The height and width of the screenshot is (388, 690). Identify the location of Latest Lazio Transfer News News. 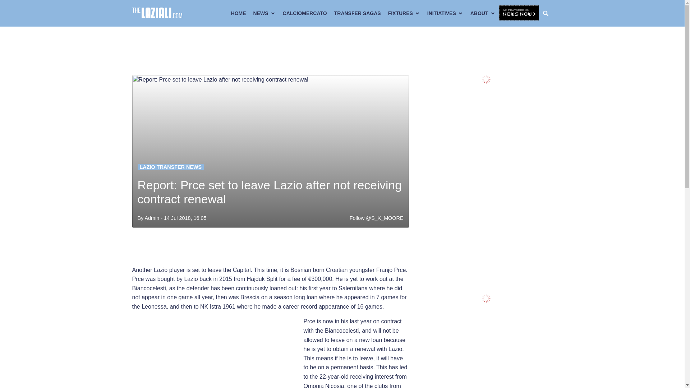
(170, 167).